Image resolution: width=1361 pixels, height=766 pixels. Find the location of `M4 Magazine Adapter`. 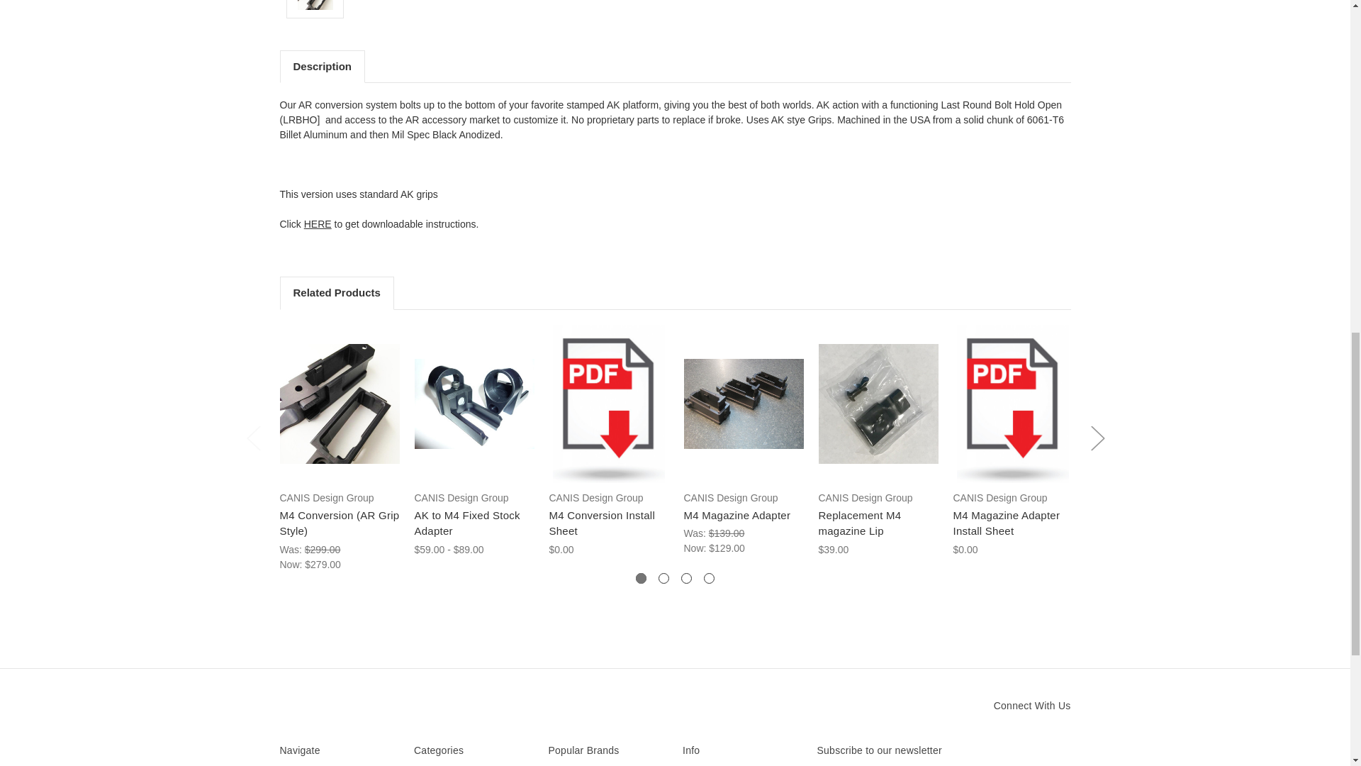

M4 Magazine Adapter is located at coordinates (743, 404).